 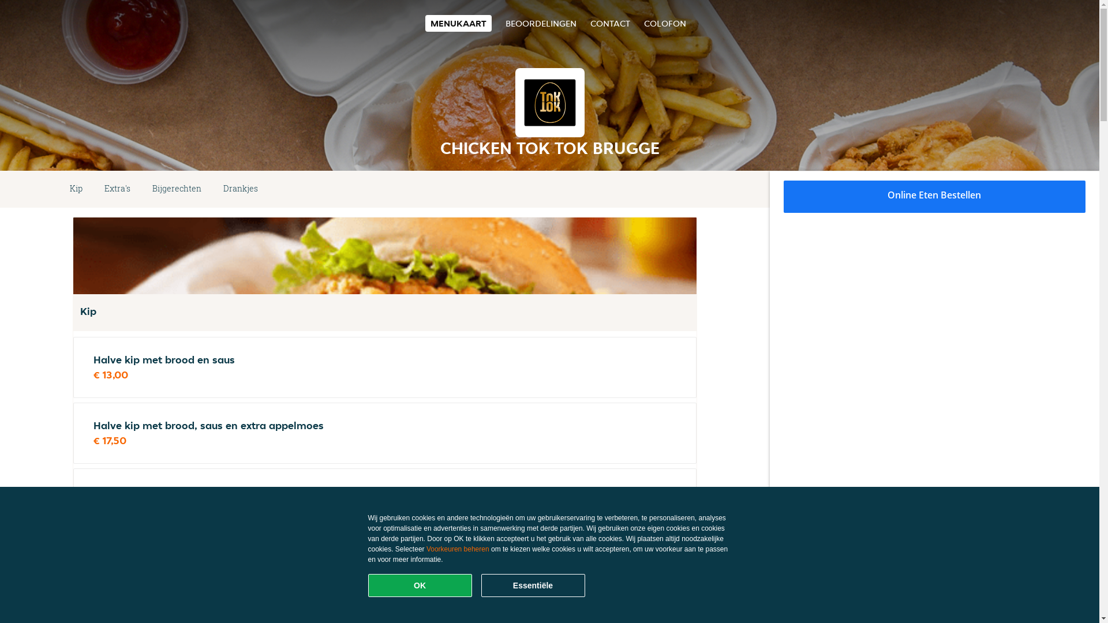 I want to click on BEOORDELINGEN, so click(x=541, y=23).